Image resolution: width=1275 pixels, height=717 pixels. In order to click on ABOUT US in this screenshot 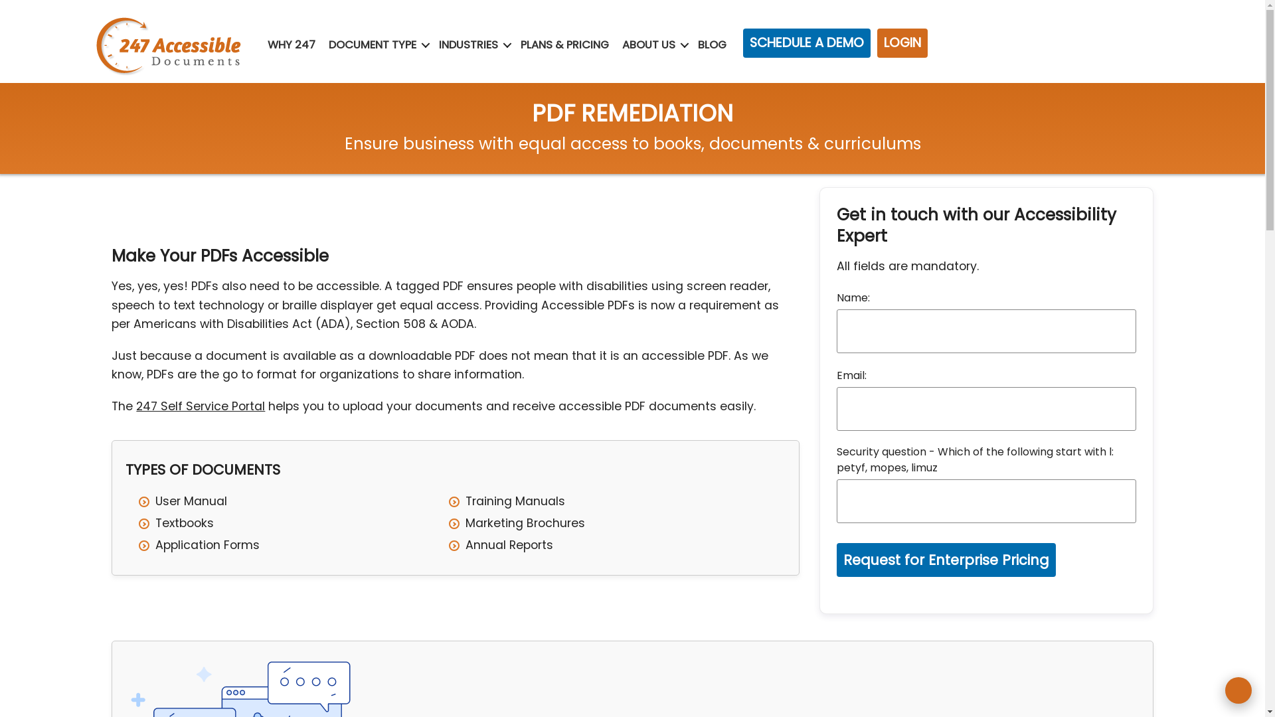, I will do `click(649, 45)`.